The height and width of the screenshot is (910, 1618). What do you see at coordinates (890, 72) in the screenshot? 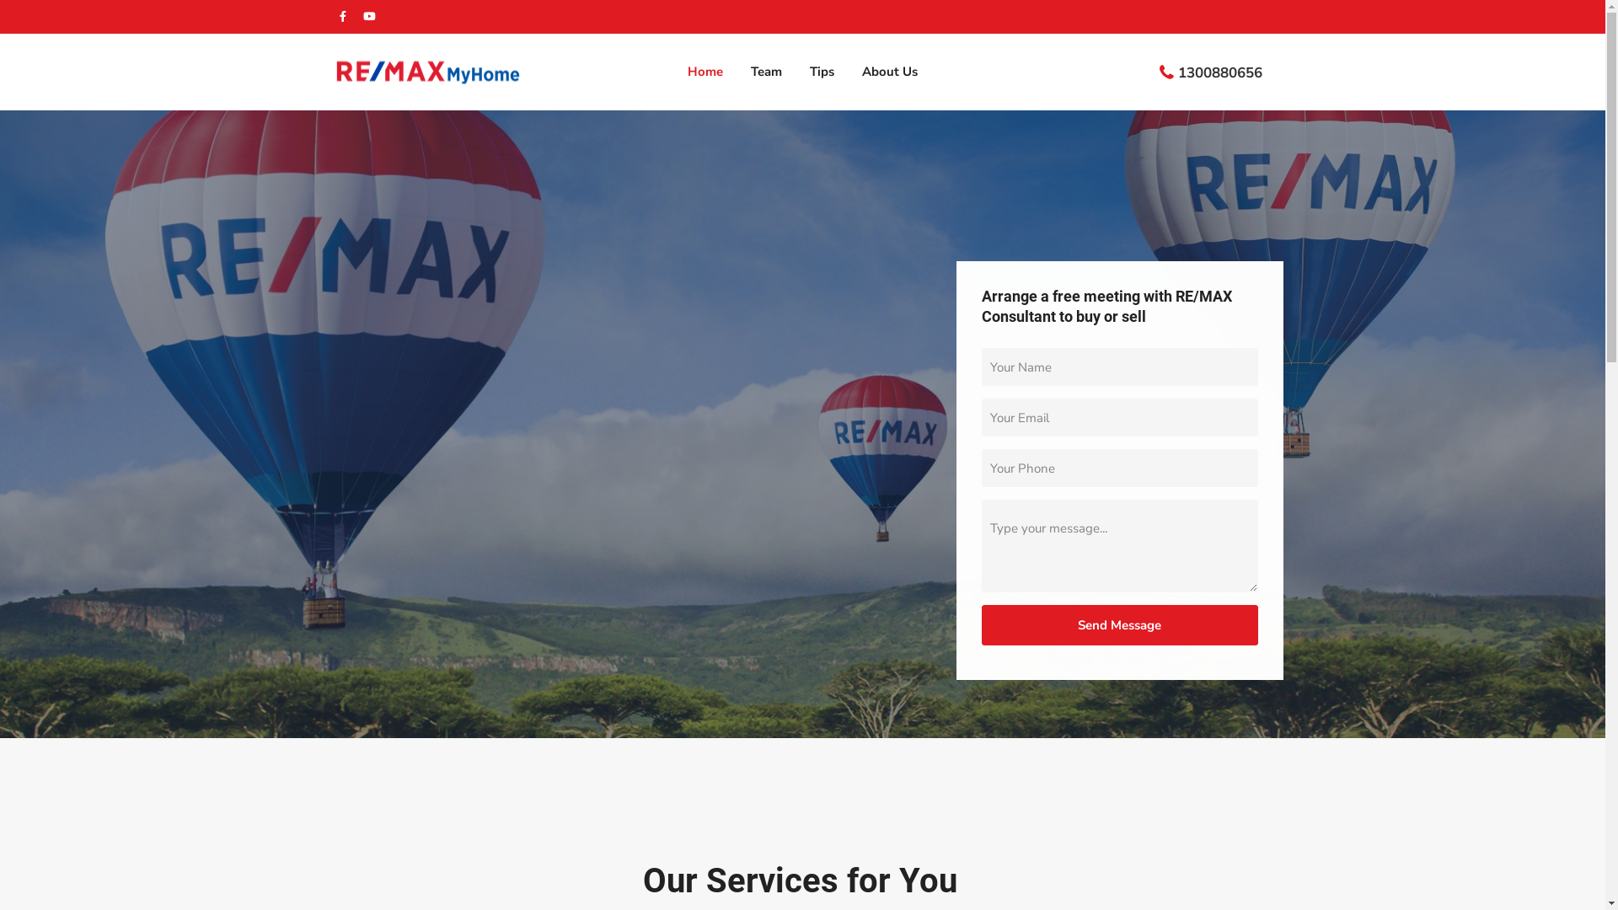
I see `About Us` at bounding box center [890, 72].